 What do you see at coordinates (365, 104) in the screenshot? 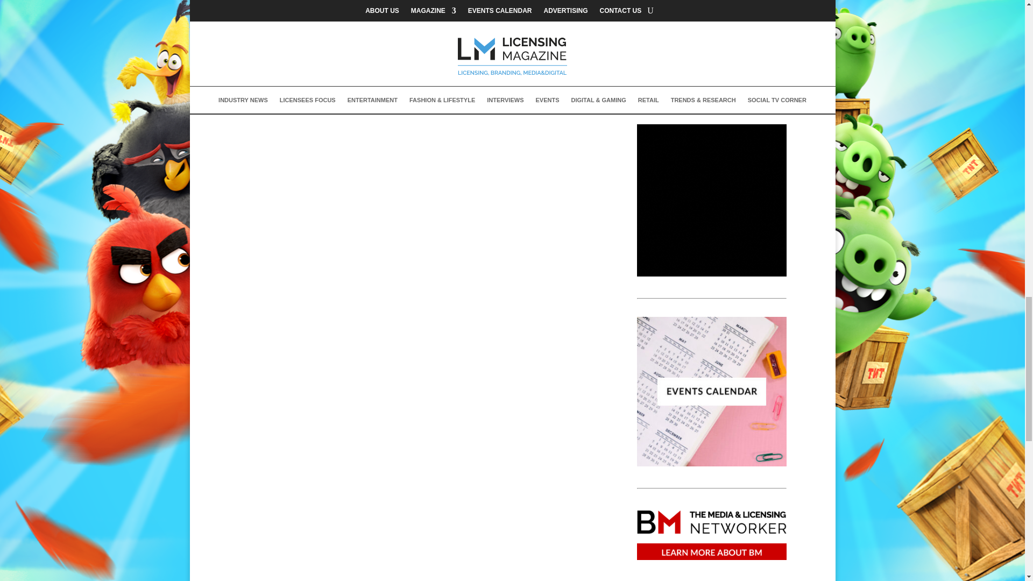
I see `Instagram` at bounding box center [365, 104].